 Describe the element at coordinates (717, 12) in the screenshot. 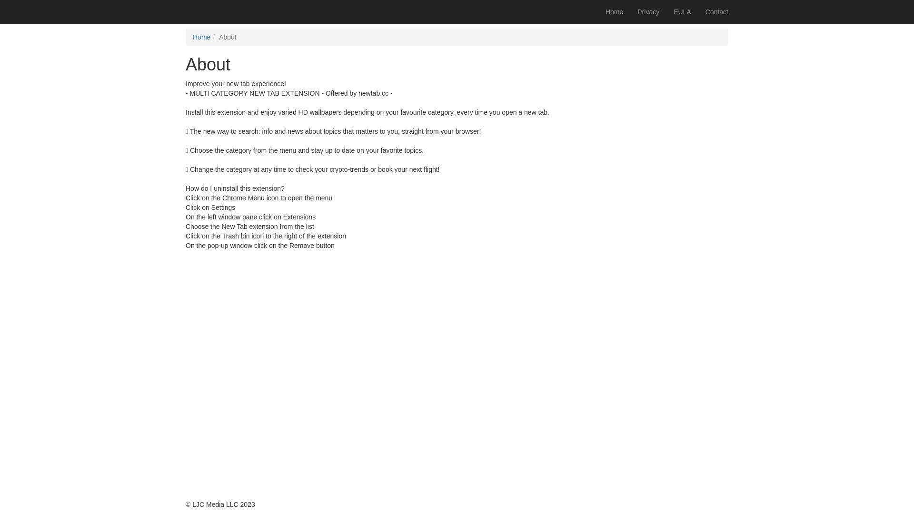

I see `Contact` at that location.